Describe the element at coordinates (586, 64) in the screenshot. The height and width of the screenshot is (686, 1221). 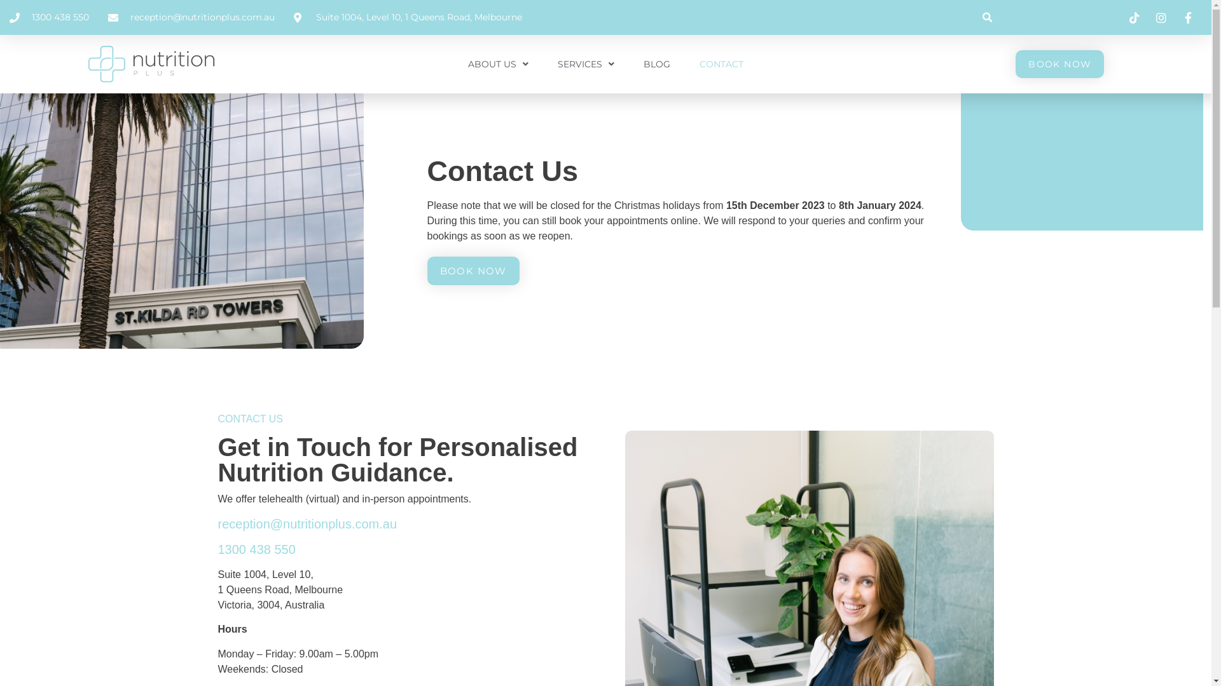
I see `SERVICES` at that location.